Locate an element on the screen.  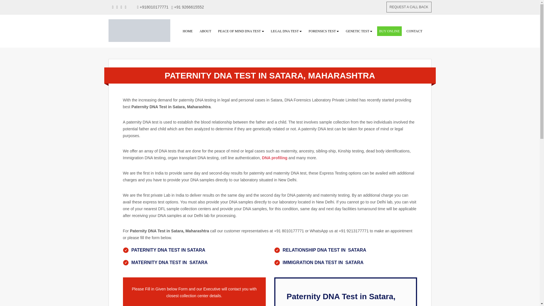
GENETIC TEST is located at coordinates (357, 31).